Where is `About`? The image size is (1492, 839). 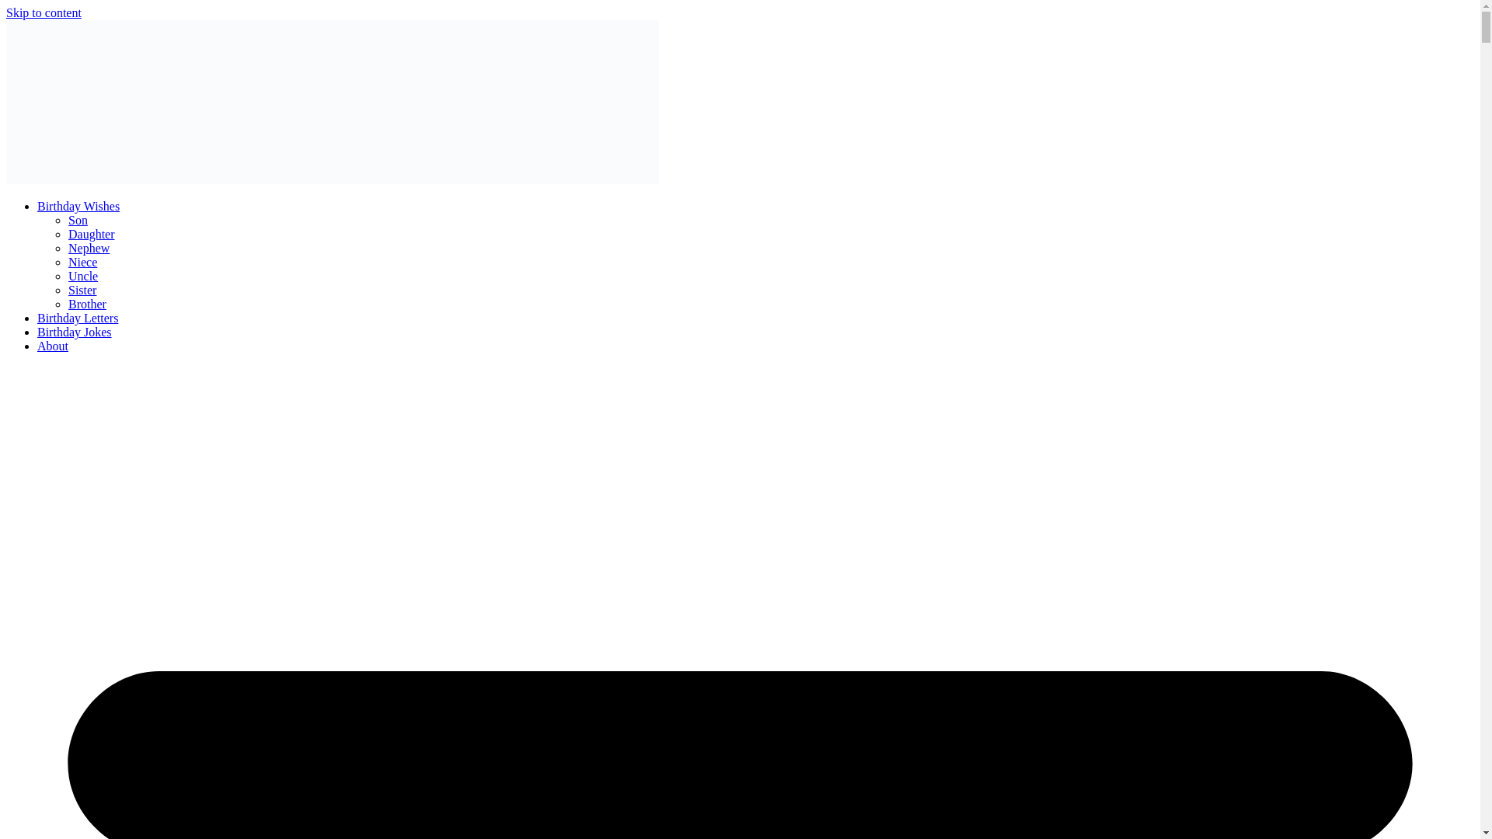
About is located at coordinates (53, 346).